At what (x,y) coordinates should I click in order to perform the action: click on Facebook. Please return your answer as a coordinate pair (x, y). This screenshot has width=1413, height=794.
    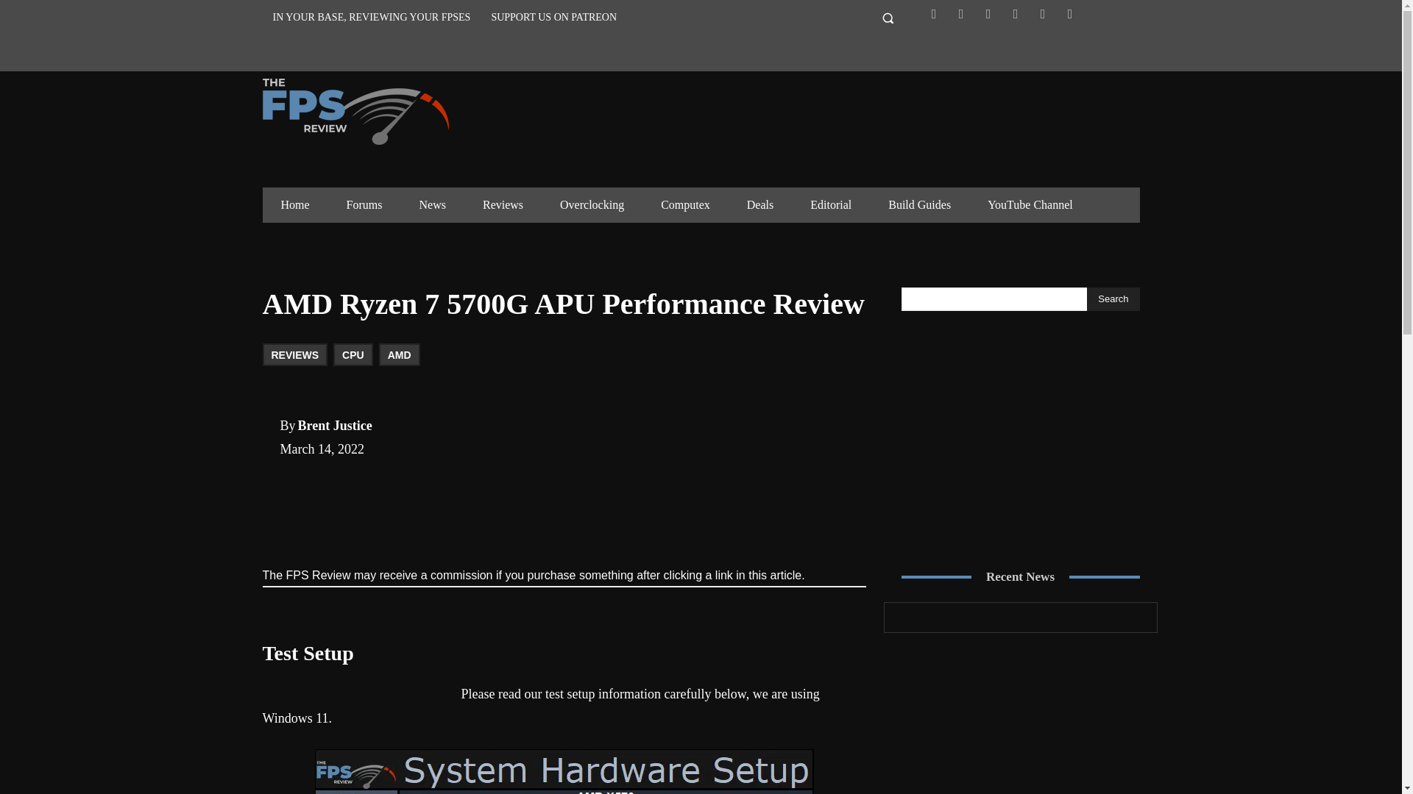
    Looking at the image, I should click on (933, 13).